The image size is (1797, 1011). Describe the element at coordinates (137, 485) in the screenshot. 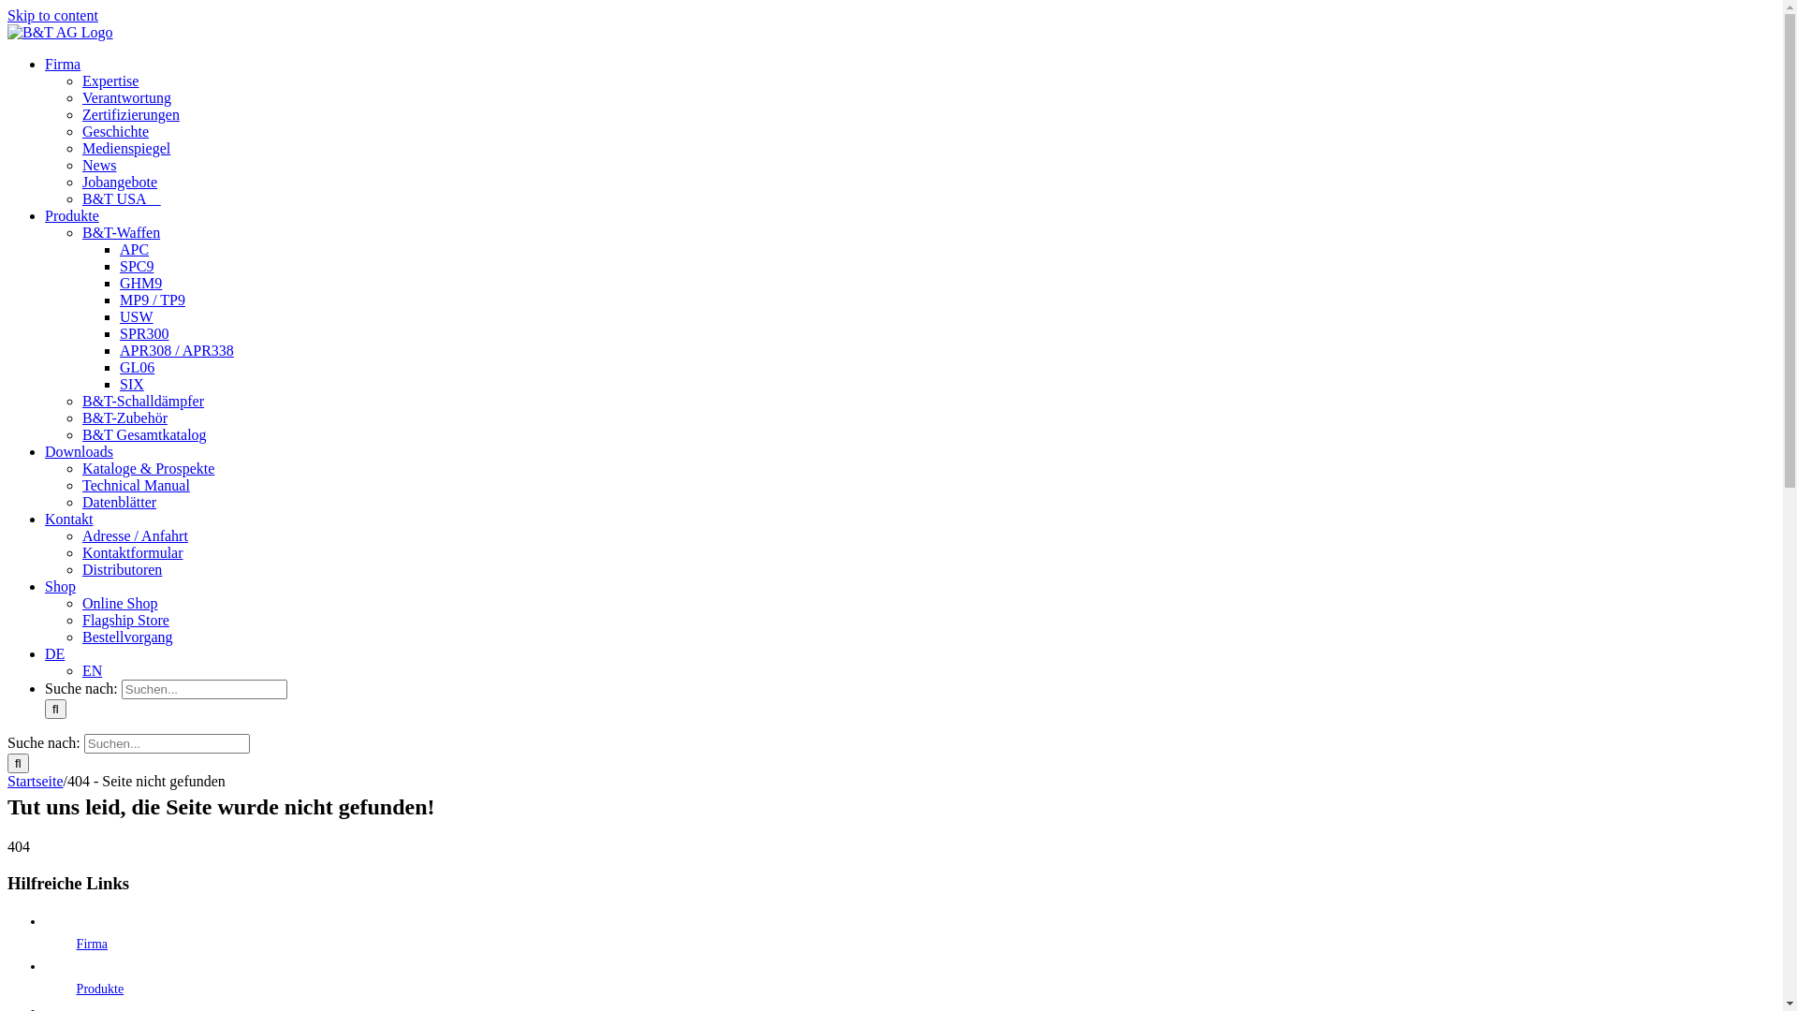

I see `Technical Manual` at that location.